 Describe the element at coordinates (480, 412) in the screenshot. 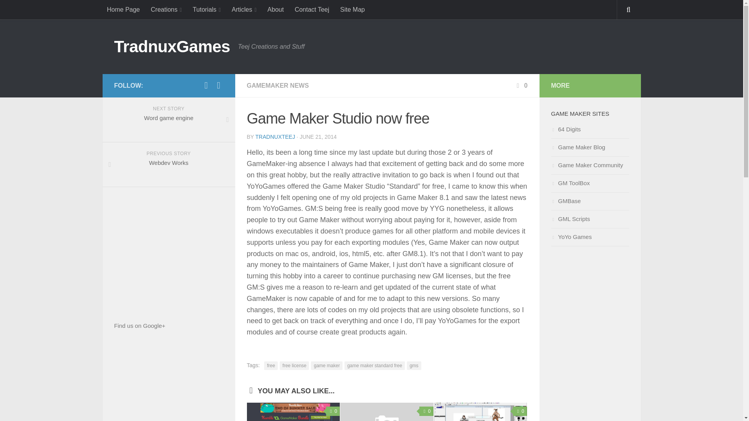

I see `GraphicsGale pixel art animation tool is now free` at that location.